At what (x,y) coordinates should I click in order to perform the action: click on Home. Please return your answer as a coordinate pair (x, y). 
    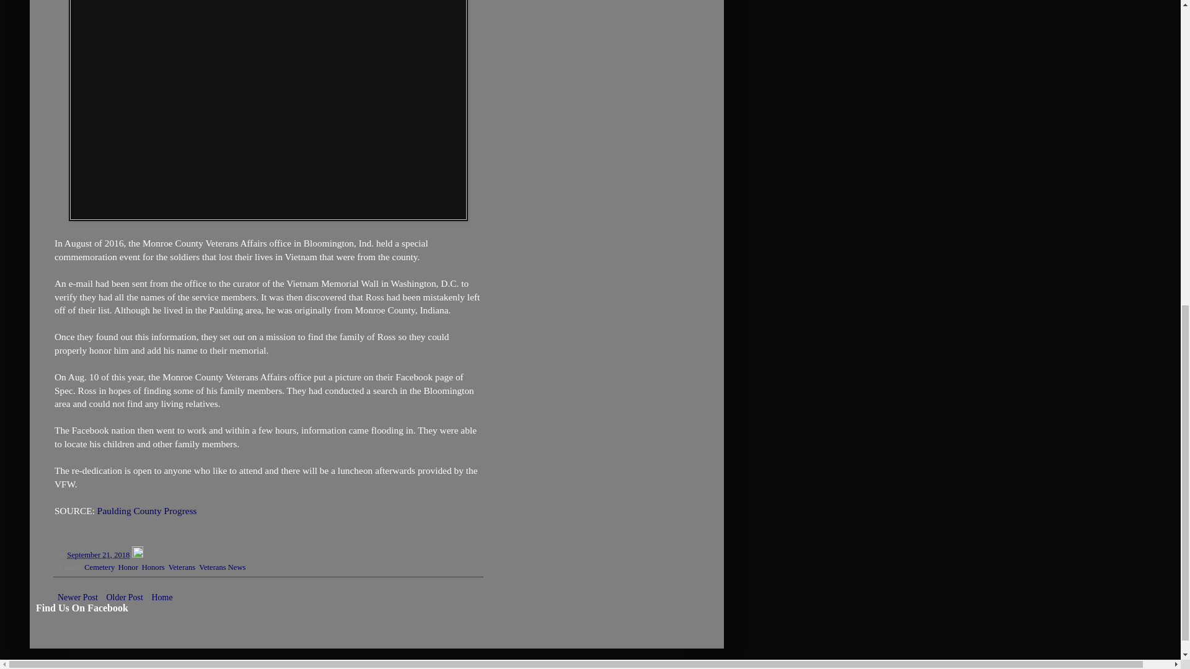
    Looking at the image, I should click on (161, 597).